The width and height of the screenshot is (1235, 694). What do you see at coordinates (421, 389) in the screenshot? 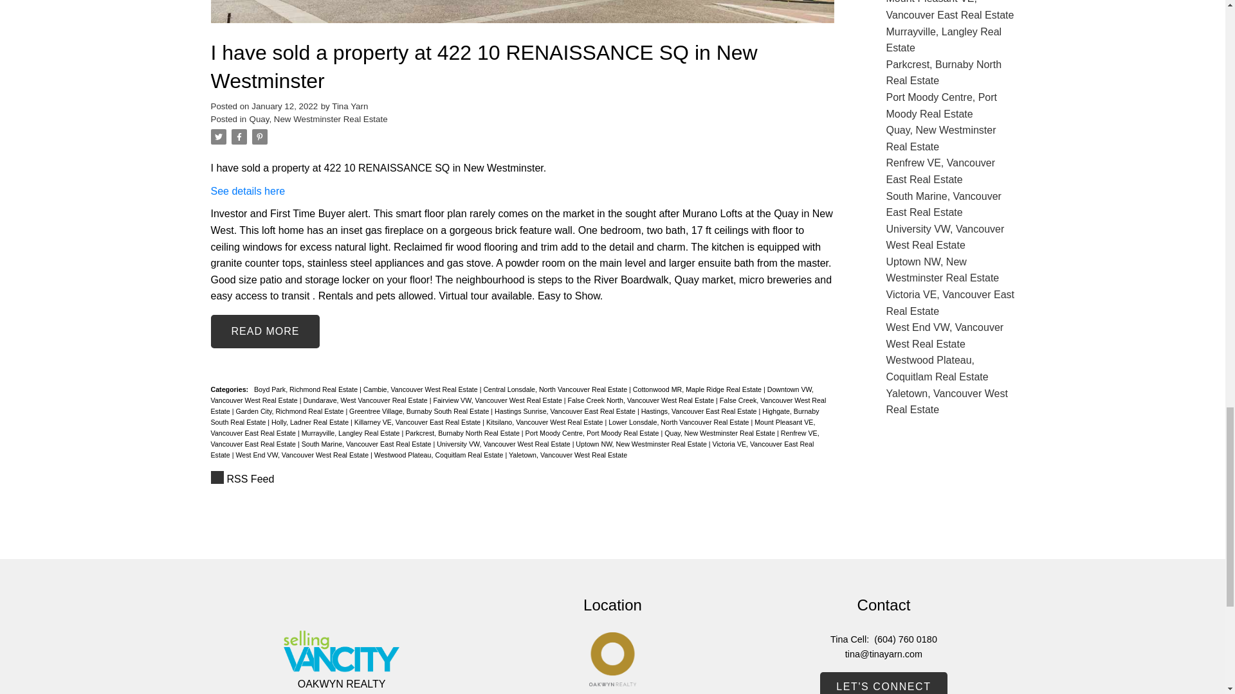
I see `Cambie, Vancouver West Real Estate` at bounding box center [421, 389].